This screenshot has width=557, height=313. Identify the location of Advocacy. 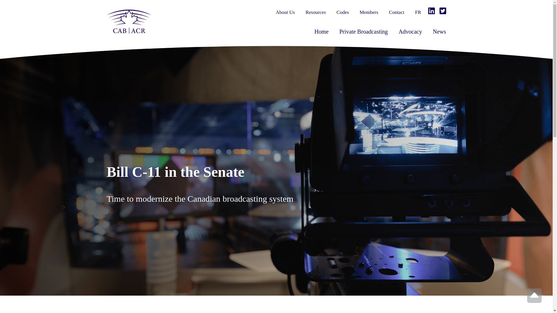
(410, 31).